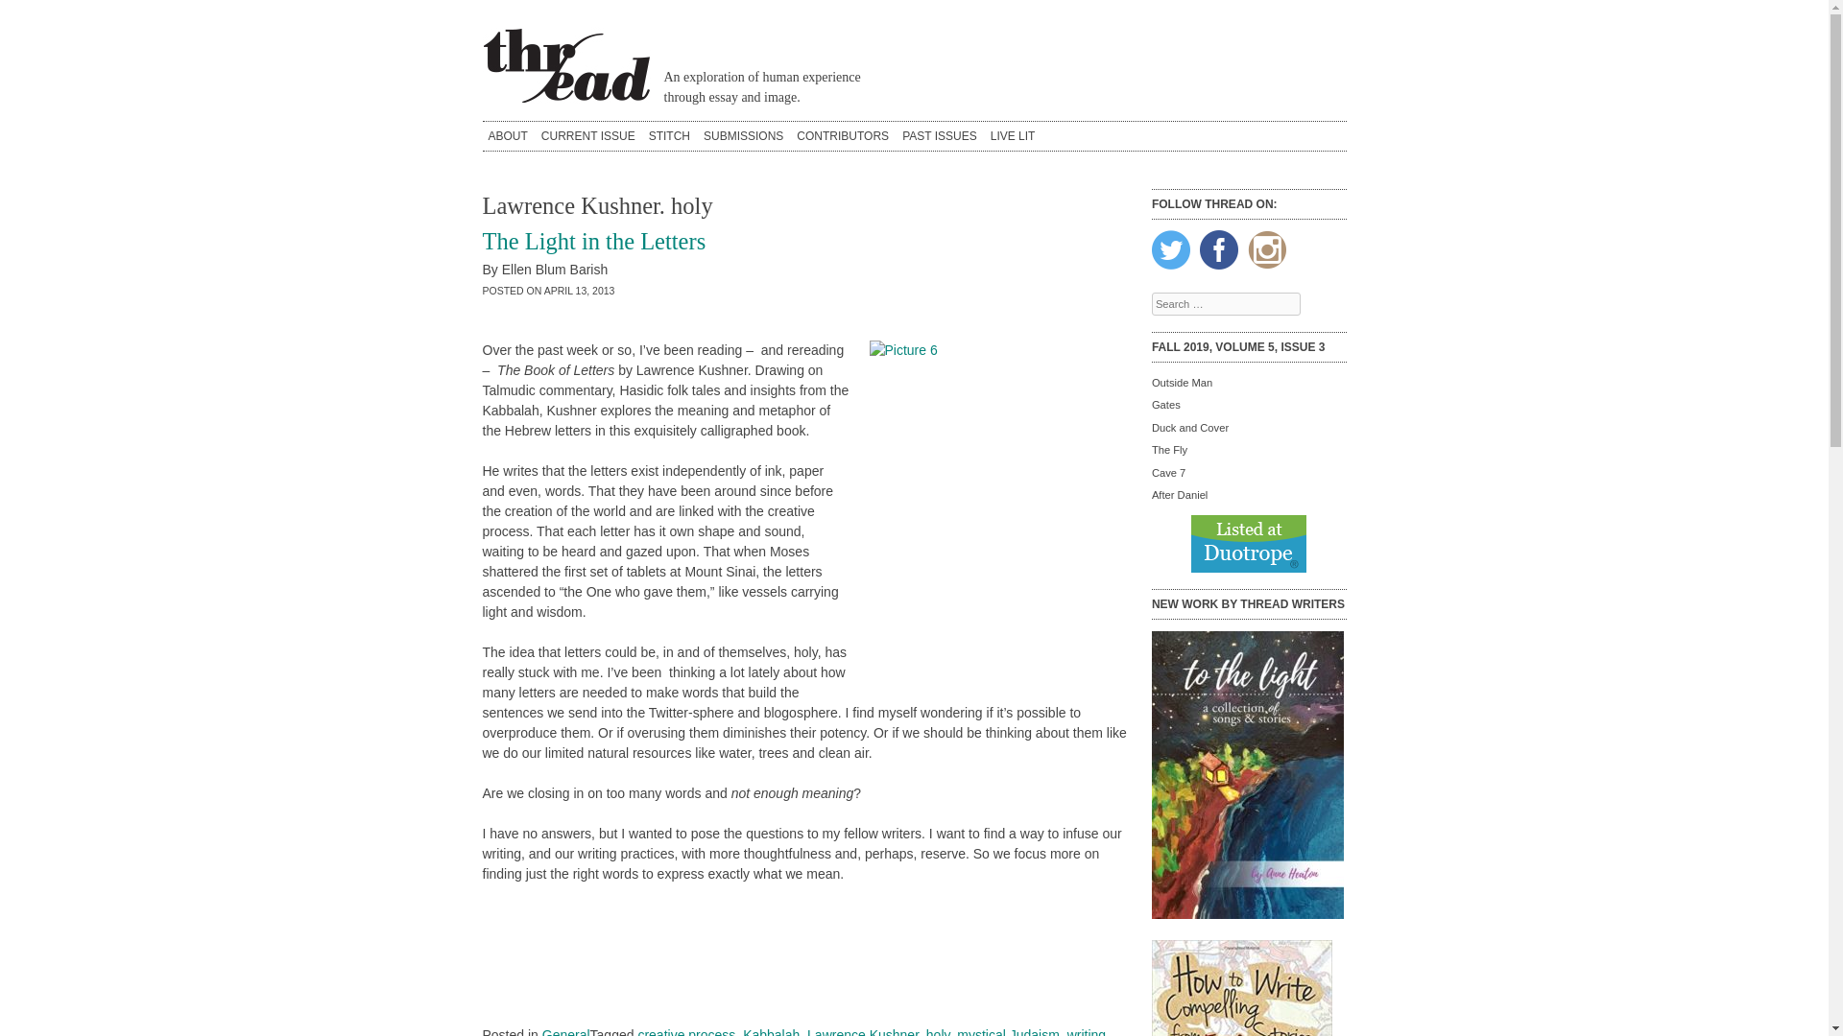 This screenshot has width=1843, height=1036. I want to click on General, so click(565, 1031).